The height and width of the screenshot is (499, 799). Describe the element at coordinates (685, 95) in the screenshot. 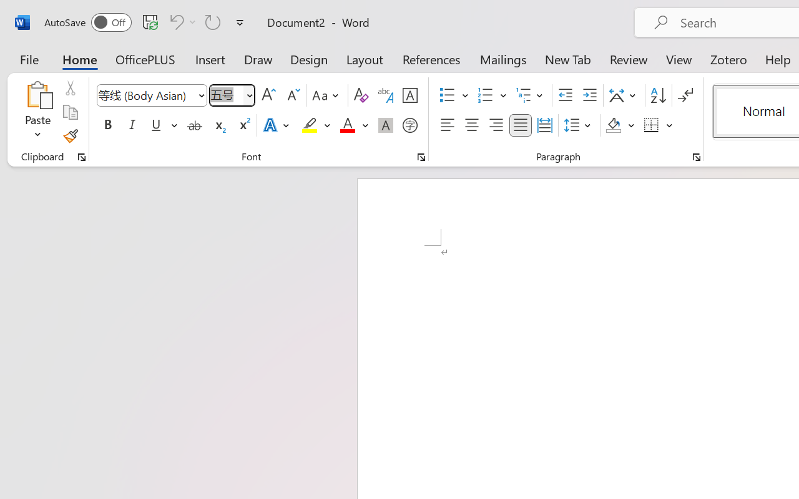

I see `Show/Hide Editing Marks` at that location.